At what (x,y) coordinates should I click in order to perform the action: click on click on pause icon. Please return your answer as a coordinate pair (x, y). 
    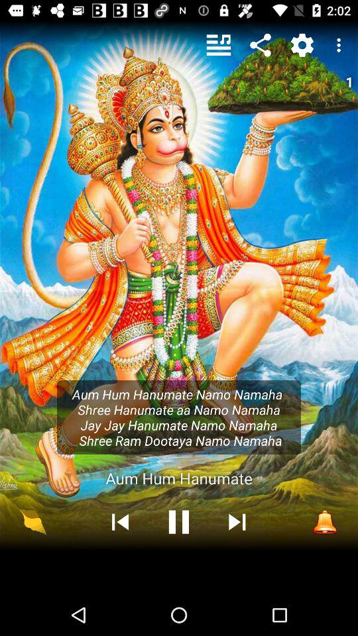
    Looking at the image, I should click on (179, 522).